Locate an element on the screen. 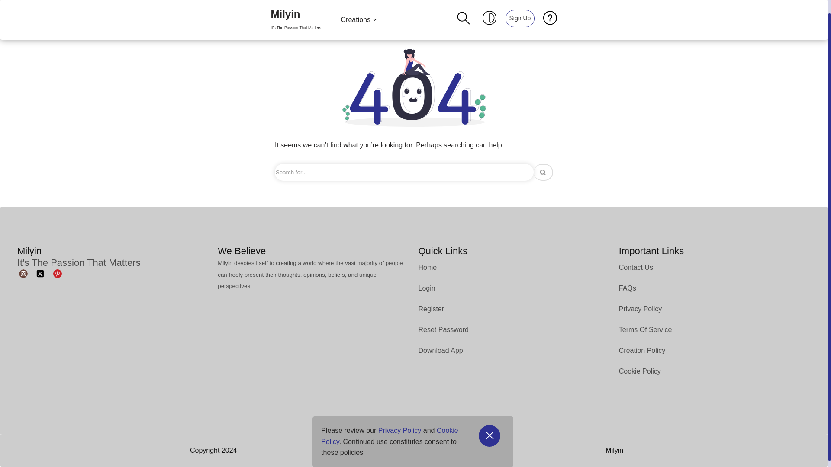  Skip to content is located at coordinates (6, 10).